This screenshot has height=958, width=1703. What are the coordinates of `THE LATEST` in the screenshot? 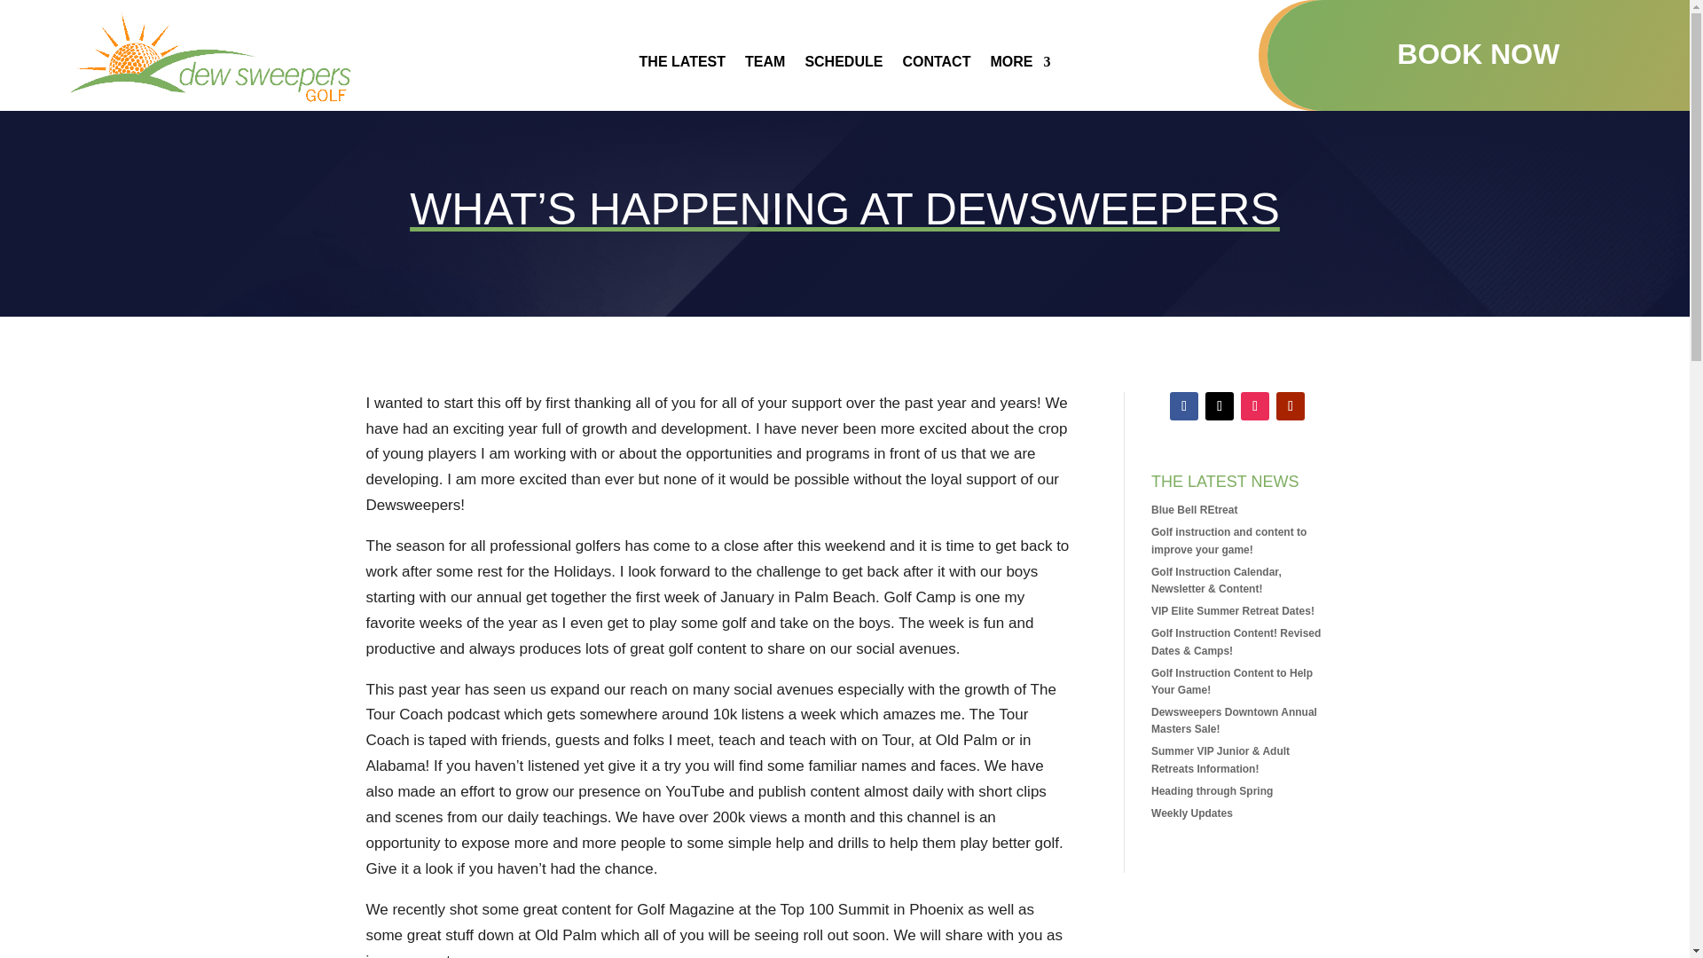 It's located at (682, 66).